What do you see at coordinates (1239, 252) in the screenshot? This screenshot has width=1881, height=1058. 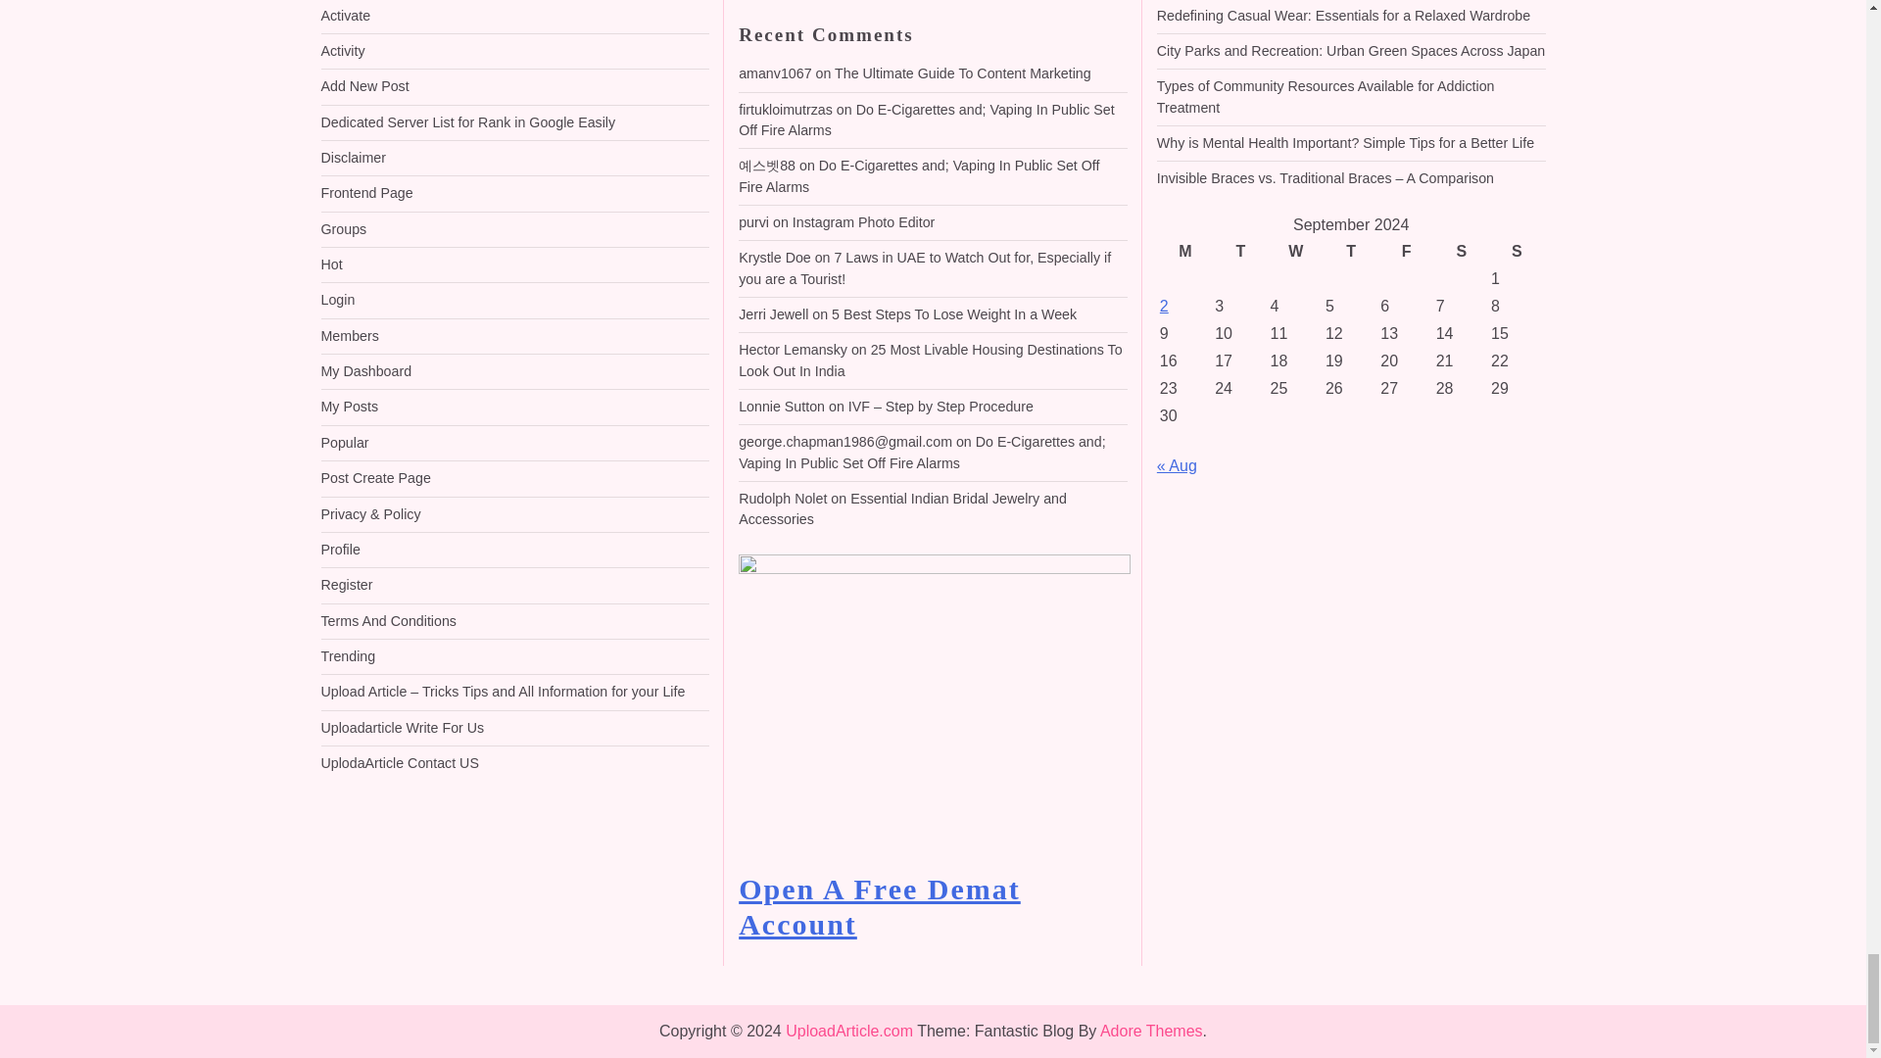 I see `Tuesday` at bounding box center [1239, 252].